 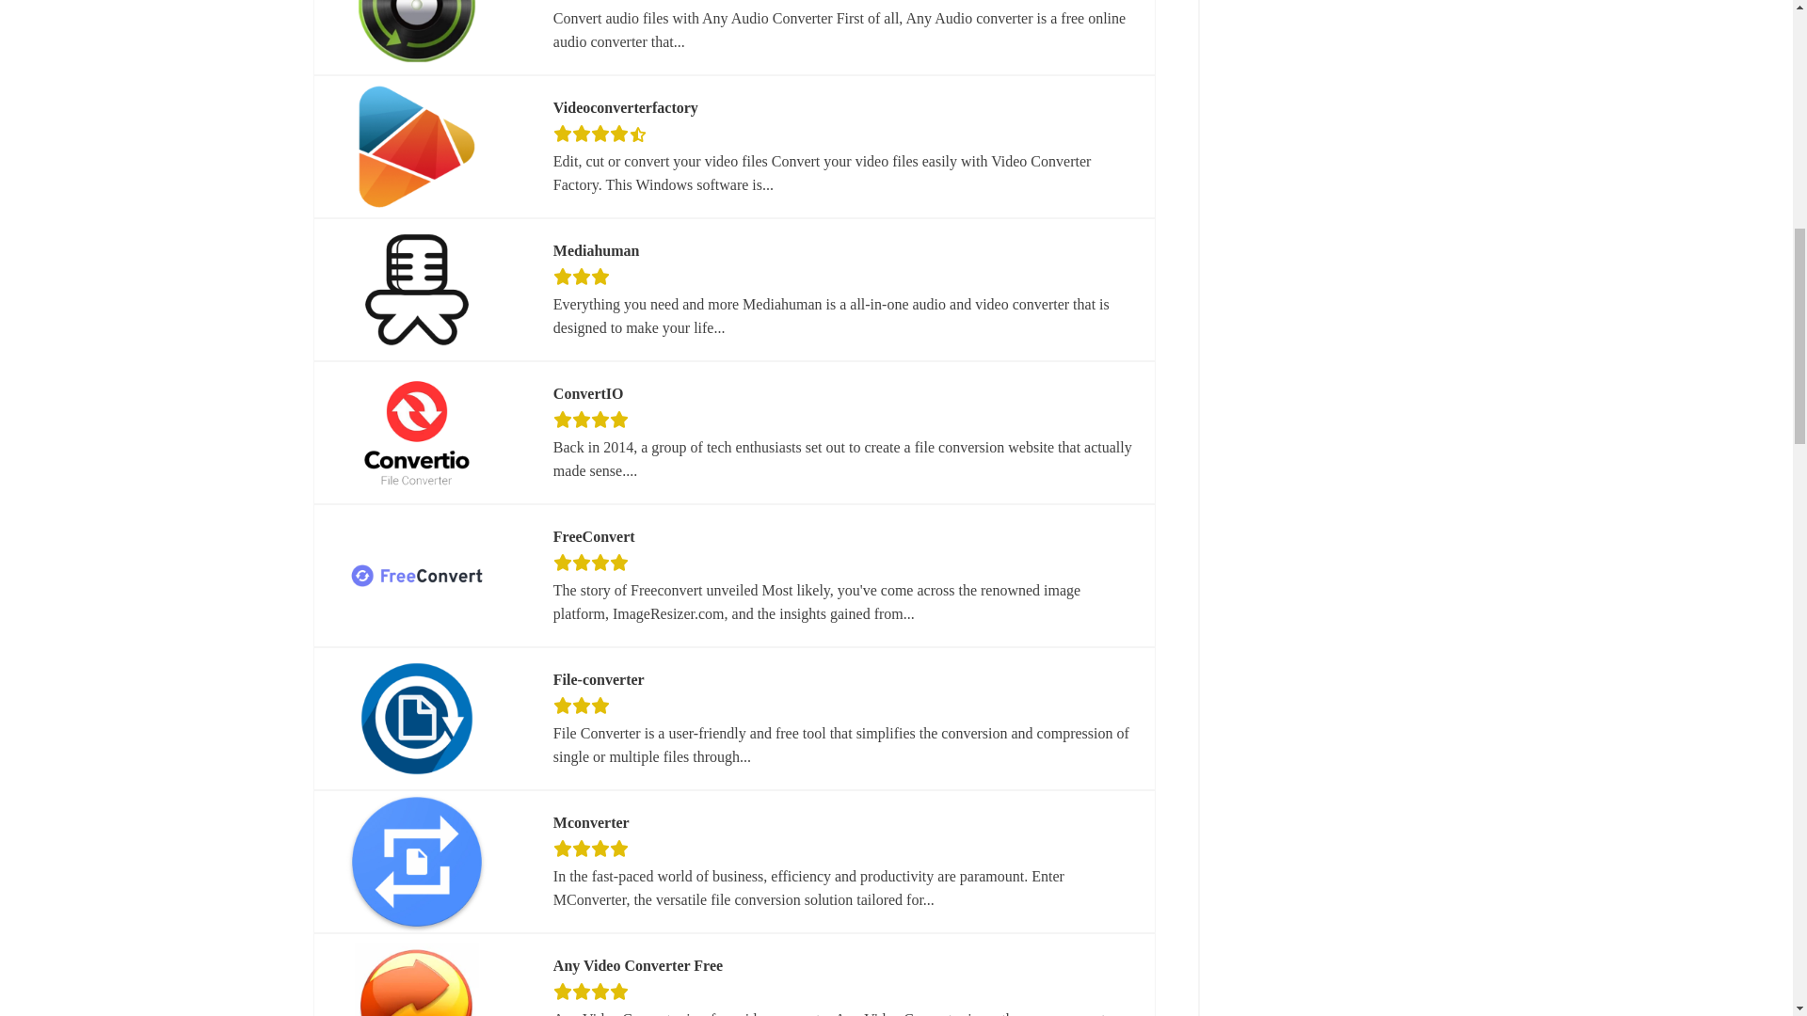 What do you see at coordinates (599, 679) in the screenshot?
I see `File-converter` at bounding box center [599, 679].